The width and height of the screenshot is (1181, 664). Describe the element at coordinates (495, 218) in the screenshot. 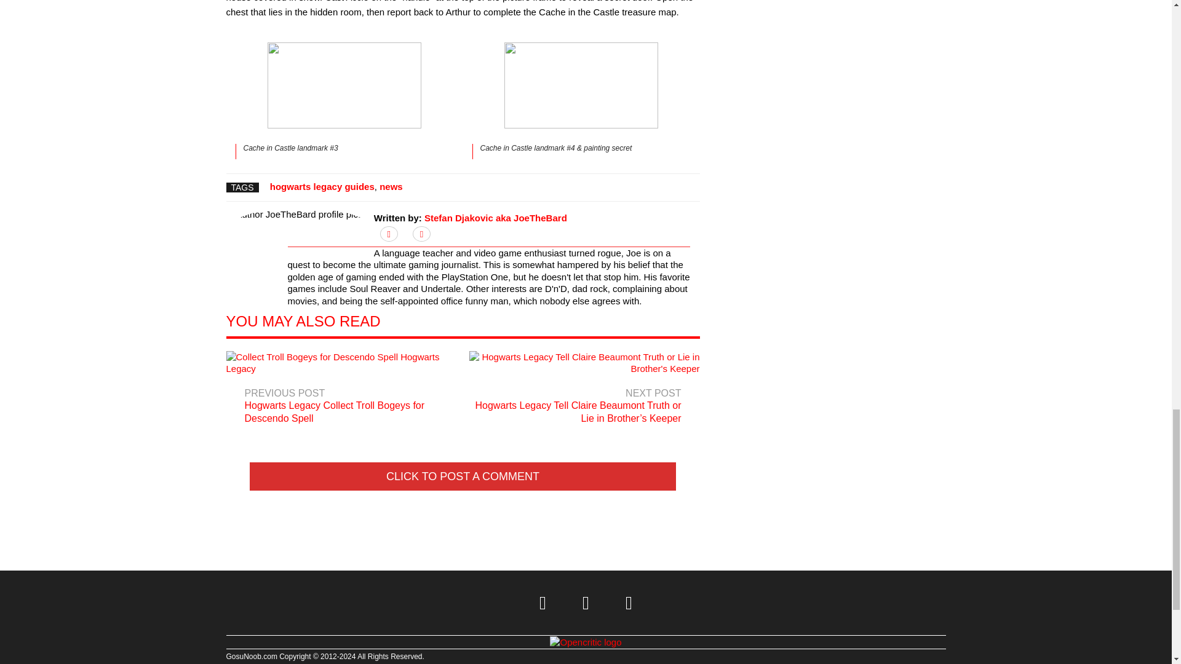

I see `Stefan Djakovic aka JoeTheBard` at that location.